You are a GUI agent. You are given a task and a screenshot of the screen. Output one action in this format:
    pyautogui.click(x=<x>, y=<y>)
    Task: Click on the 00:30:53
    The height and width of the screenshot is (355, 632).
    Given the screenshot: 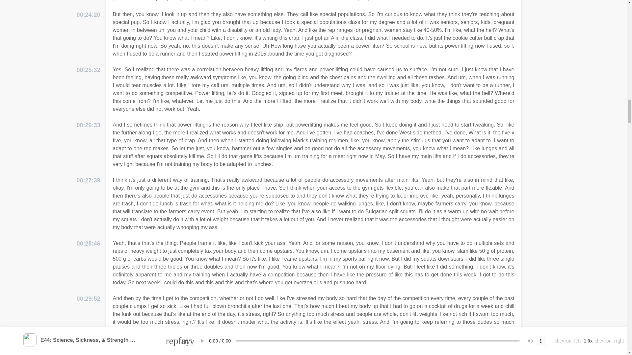 What is the action you would take?
    pyautogui.click(x=88, y=352)
    